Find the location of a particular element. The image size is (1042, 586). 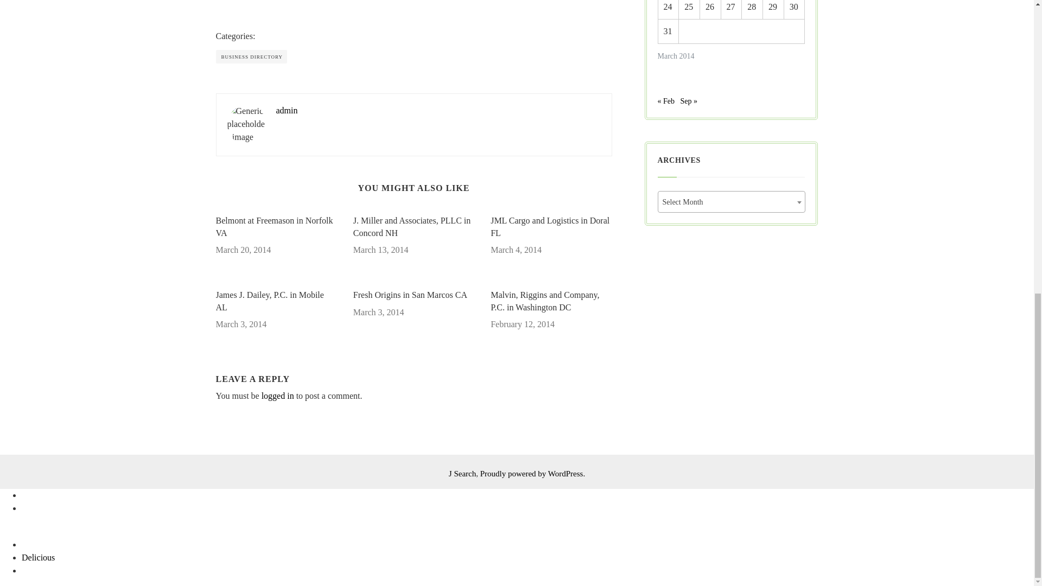

Delicious is located at coordinates (38, 557).